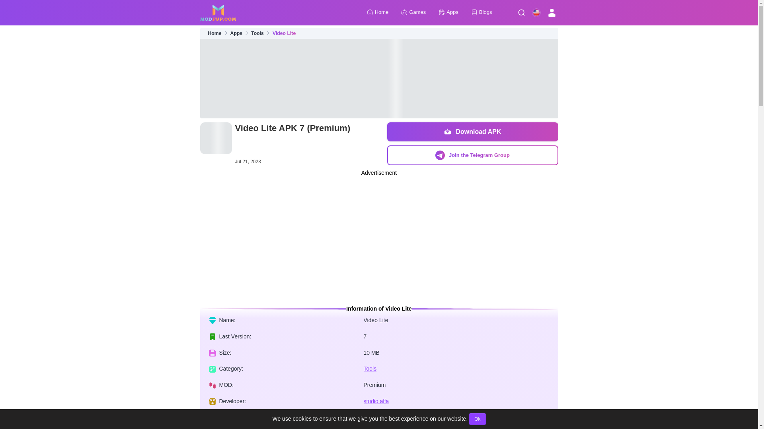  I want to click on Games, so click(413, 12).